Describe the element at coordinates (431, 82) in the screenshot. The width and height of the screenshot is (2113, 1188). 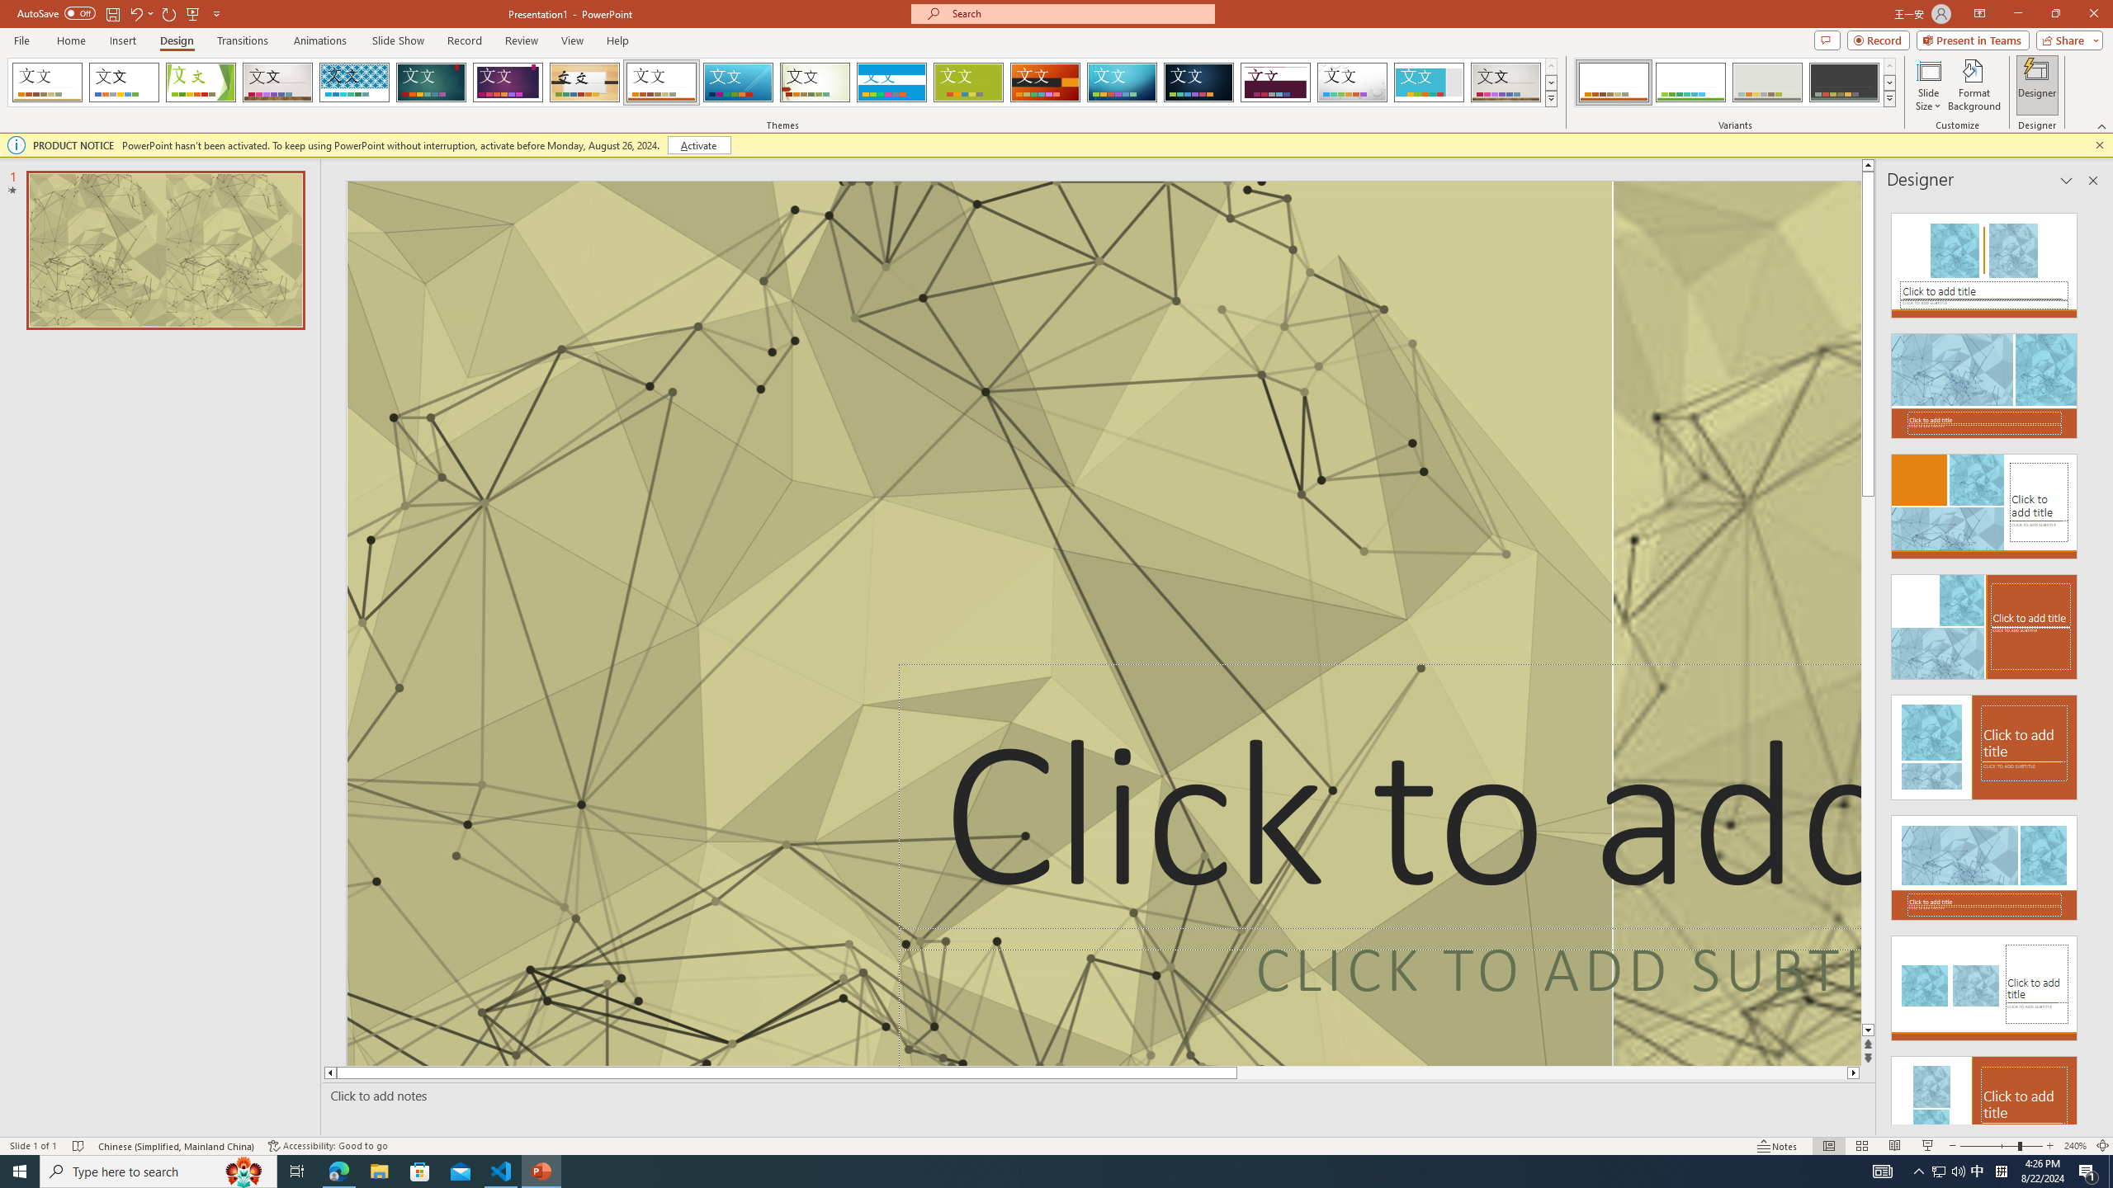
I see `Ion` at that location.